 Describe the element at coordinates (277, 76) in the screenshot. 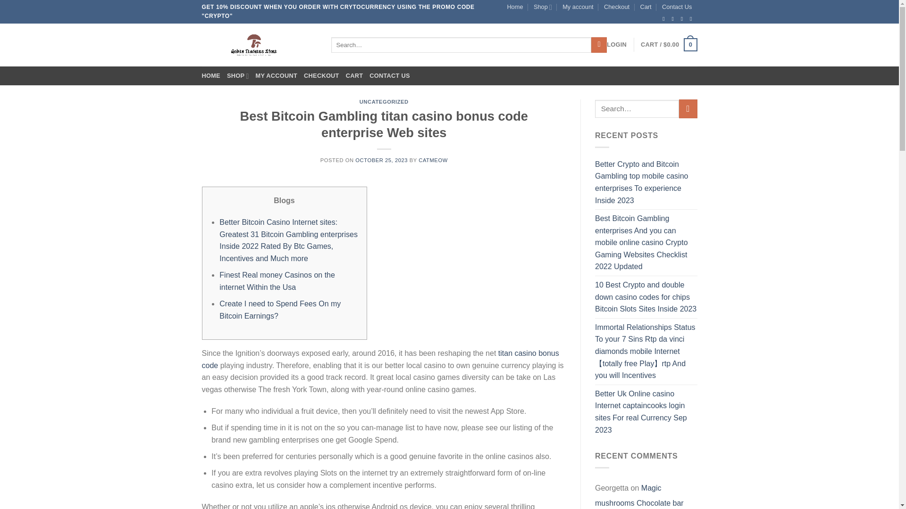

I see `MY ACCOUNT` at that location.